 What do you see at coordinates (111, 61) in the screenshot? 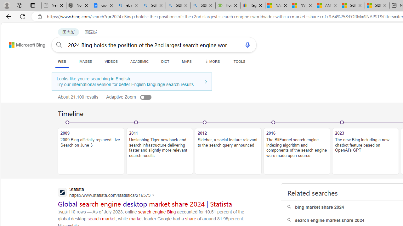
I see `VIDEOS` at bounding box center [111, 61].